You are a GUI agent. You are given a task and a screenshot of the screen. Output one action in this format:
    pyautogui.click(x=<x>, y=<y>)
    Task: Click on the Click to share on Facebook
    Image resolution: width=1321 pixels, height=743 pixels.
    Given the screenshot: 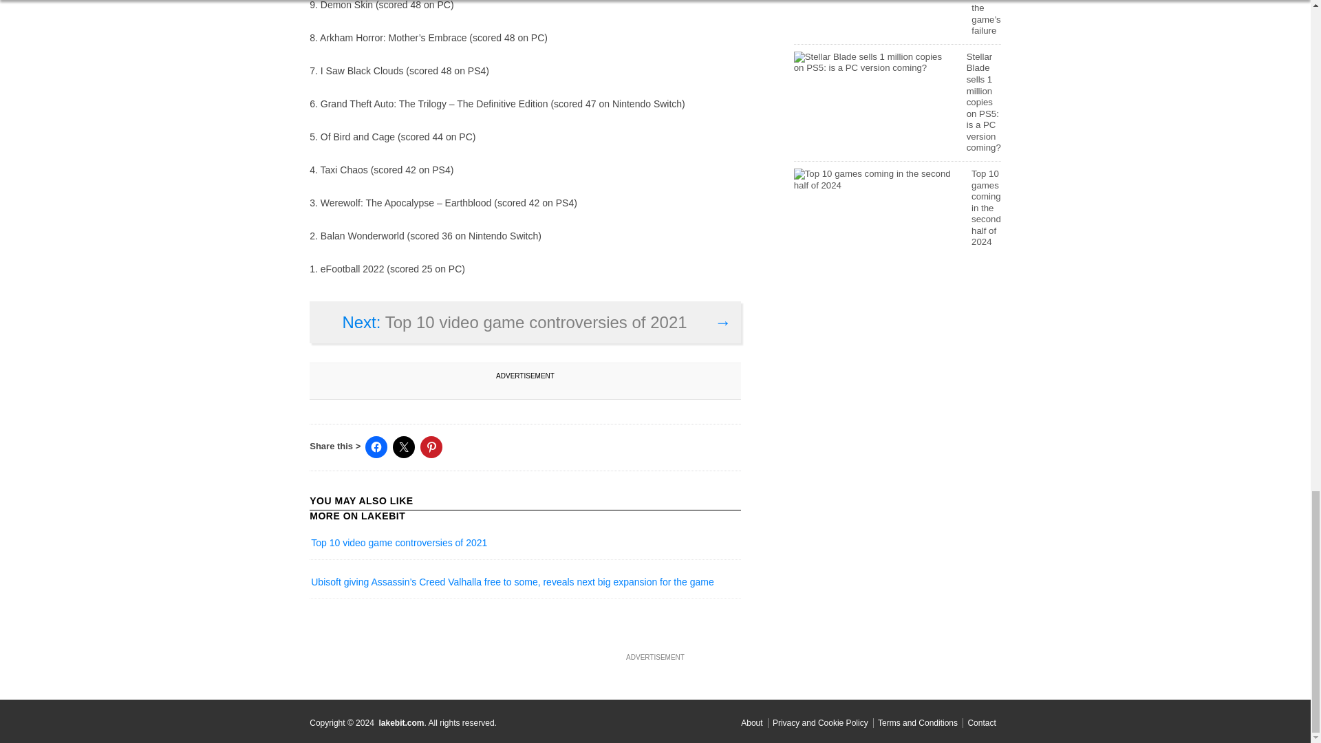 What is the action you would take?
    pyautogui.click(x=376, y=447)
    